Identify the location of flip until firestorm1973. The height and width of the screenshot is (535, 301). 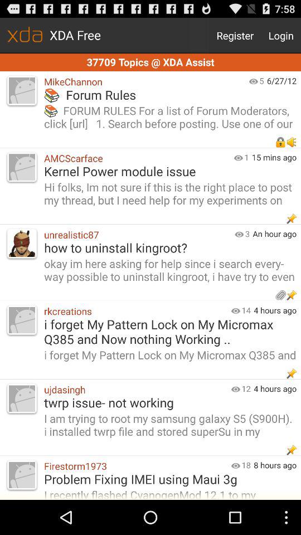
(135, 466).